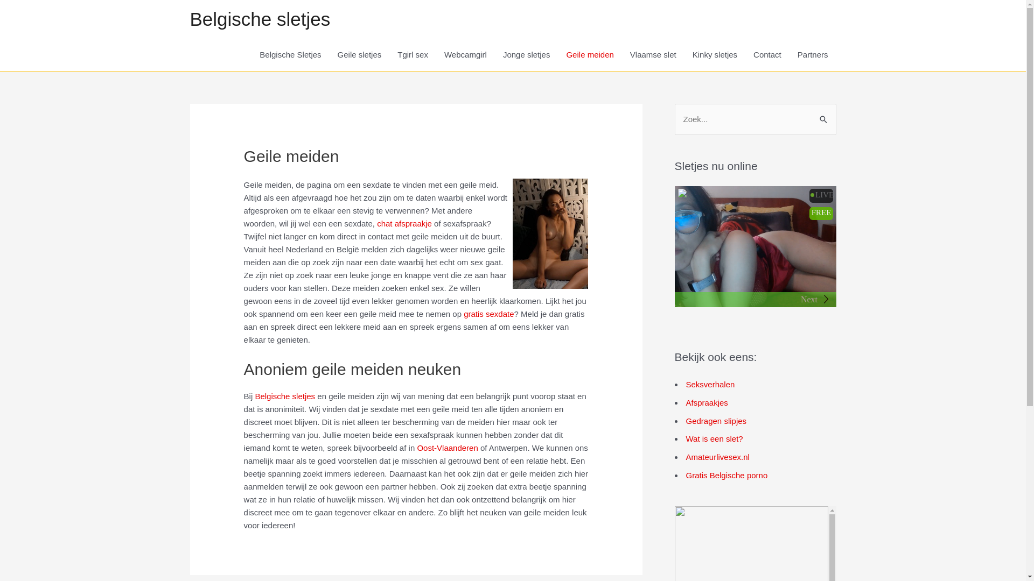  What do you see at coordinates (715, 55) in the screenshot?
I see `Kinky sletjes` at bounding box center [715, 55].